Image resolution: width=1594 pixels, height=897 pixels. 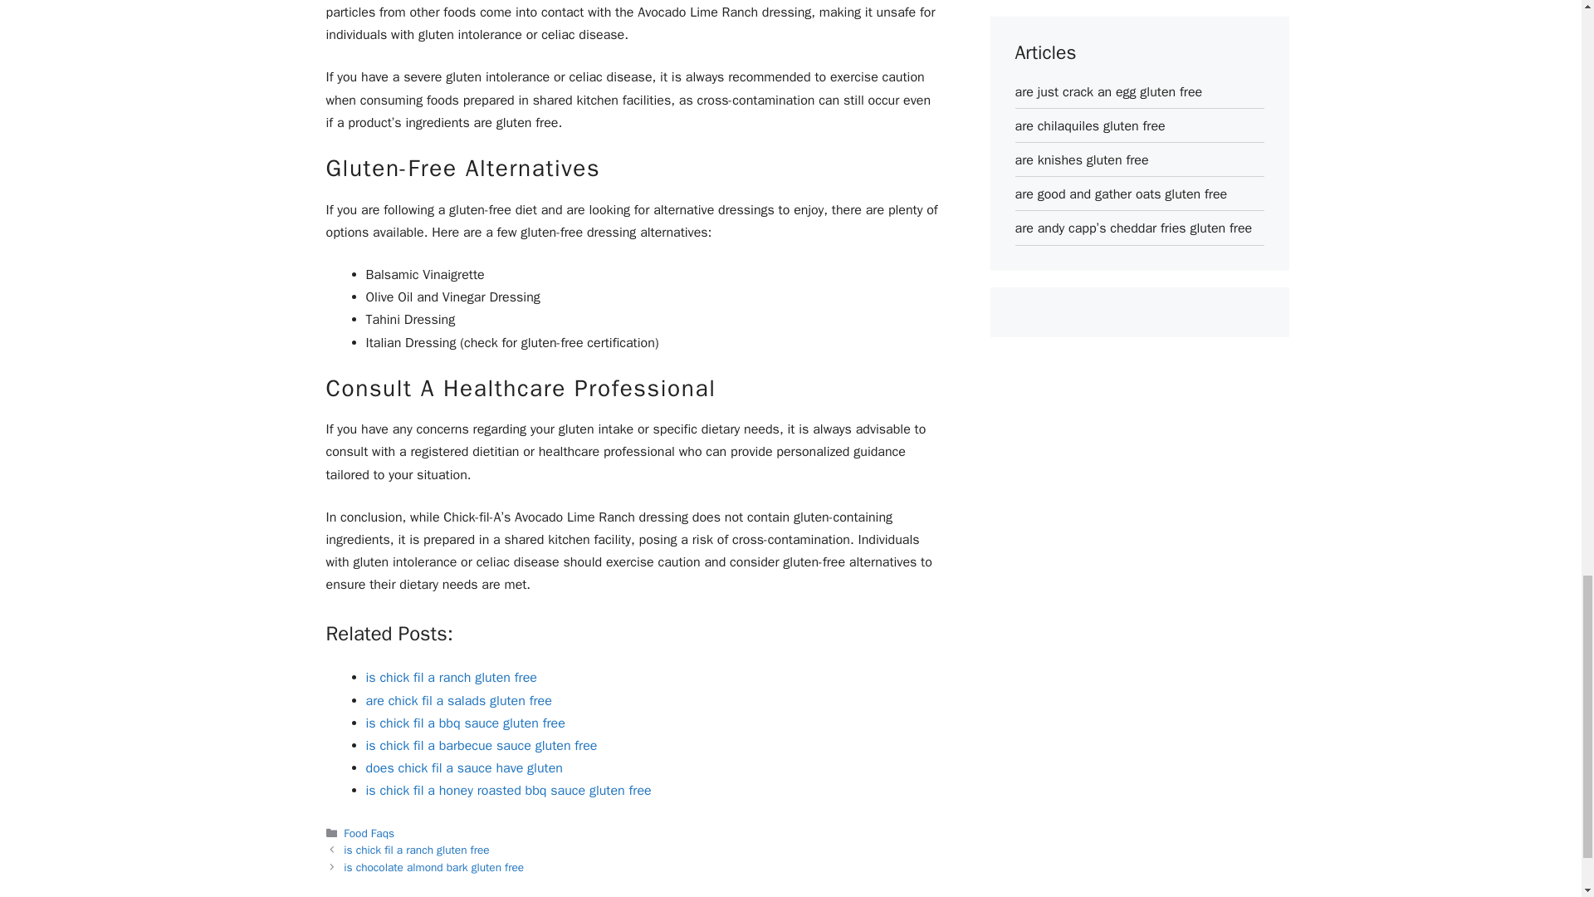 What do you see at coordinates (480, 746) in the screenshot?
I see `is chick fil a barbecue sauce gluten free` at bounding box center [480, 746].